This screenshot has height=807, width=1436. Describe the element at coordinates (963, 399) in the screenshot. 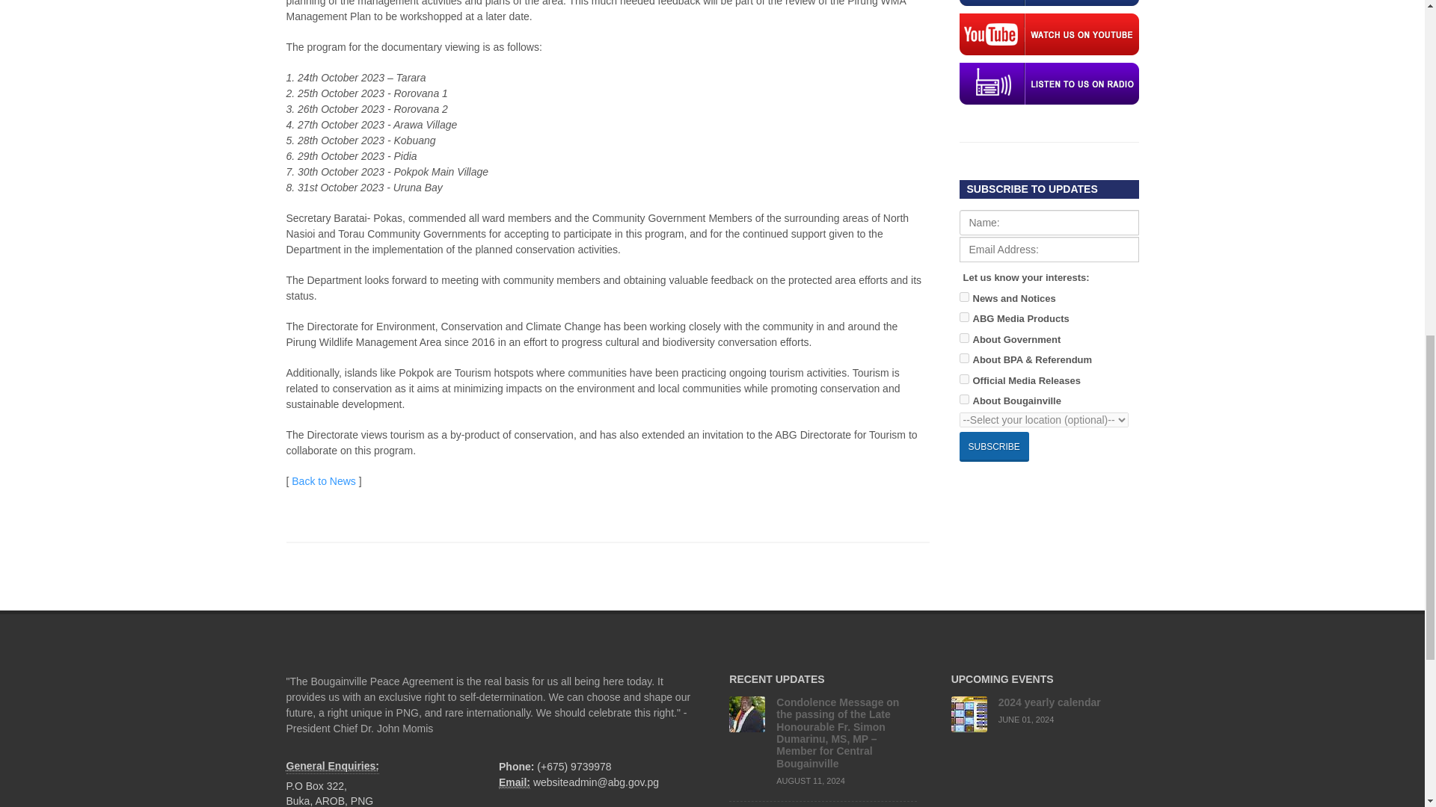

I see `475950` at that location.